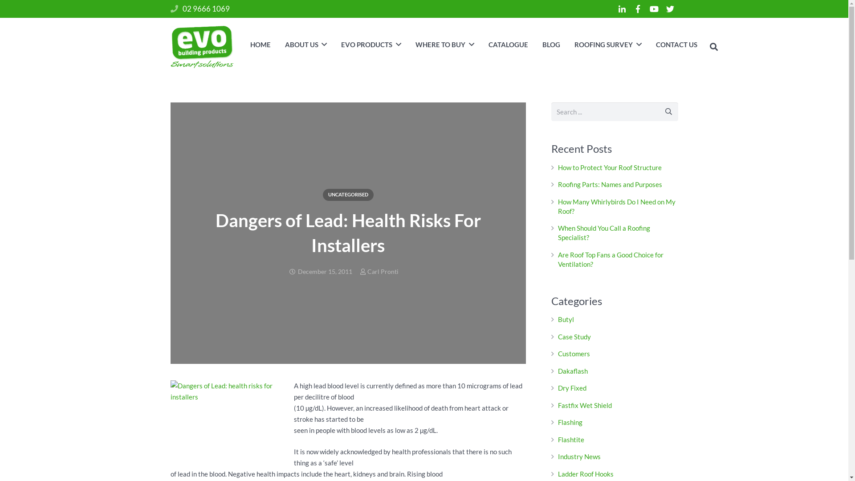 Image resolution: width=855 pixels, height=481 pixels. I want to click on Dry Fixed, so click(572, 388).